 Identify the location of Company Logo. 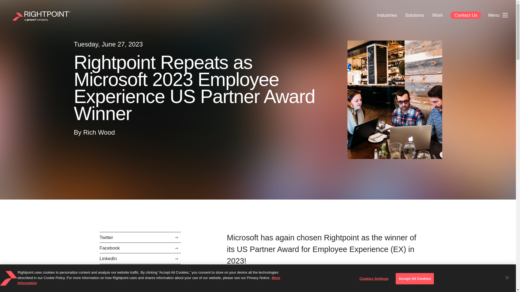
(9, 278).